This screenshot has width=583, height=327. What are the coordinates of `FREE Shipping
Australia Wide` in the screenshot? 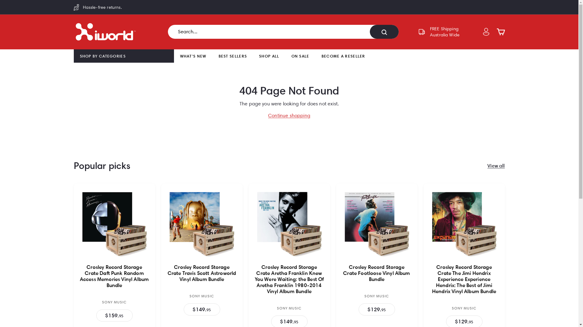 It's located at (439, 32).